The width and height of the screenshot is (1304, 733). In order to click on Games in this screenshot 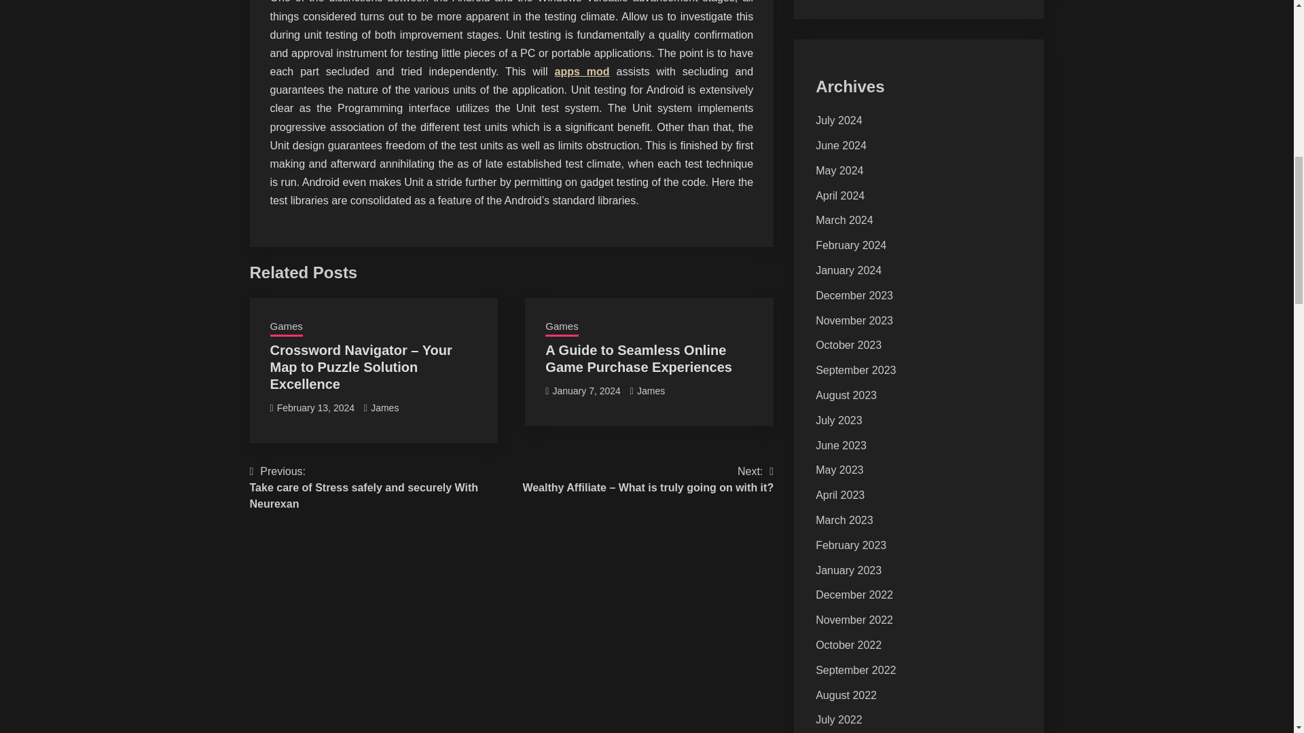, I will do `click(561, 327)`.